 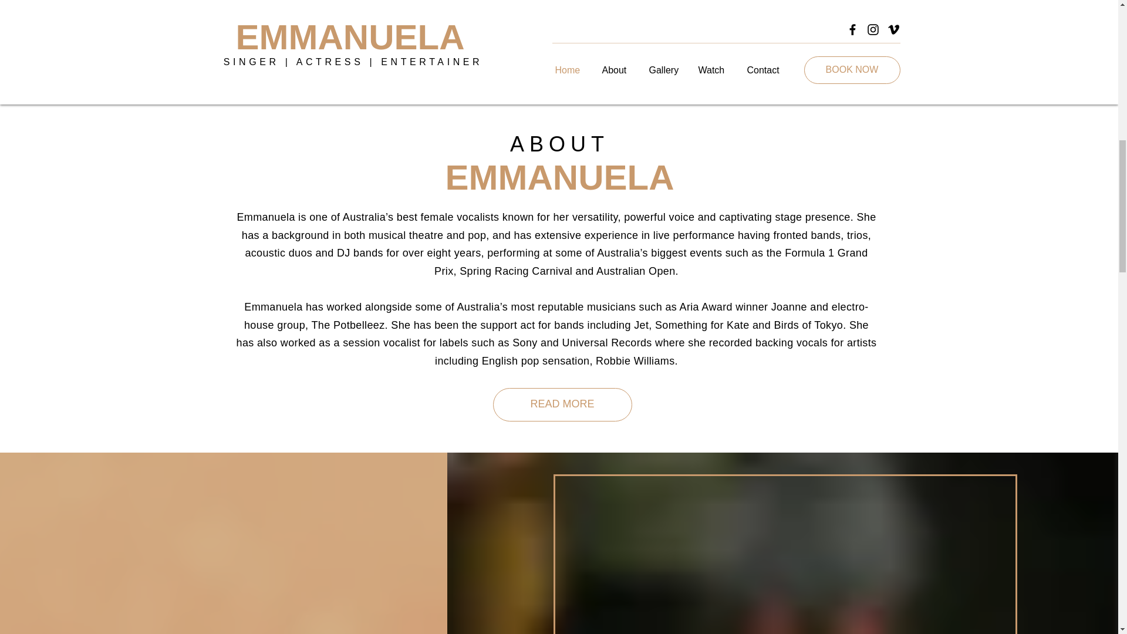 I want to click on EMMANUELA, so click(x=559, y=177).